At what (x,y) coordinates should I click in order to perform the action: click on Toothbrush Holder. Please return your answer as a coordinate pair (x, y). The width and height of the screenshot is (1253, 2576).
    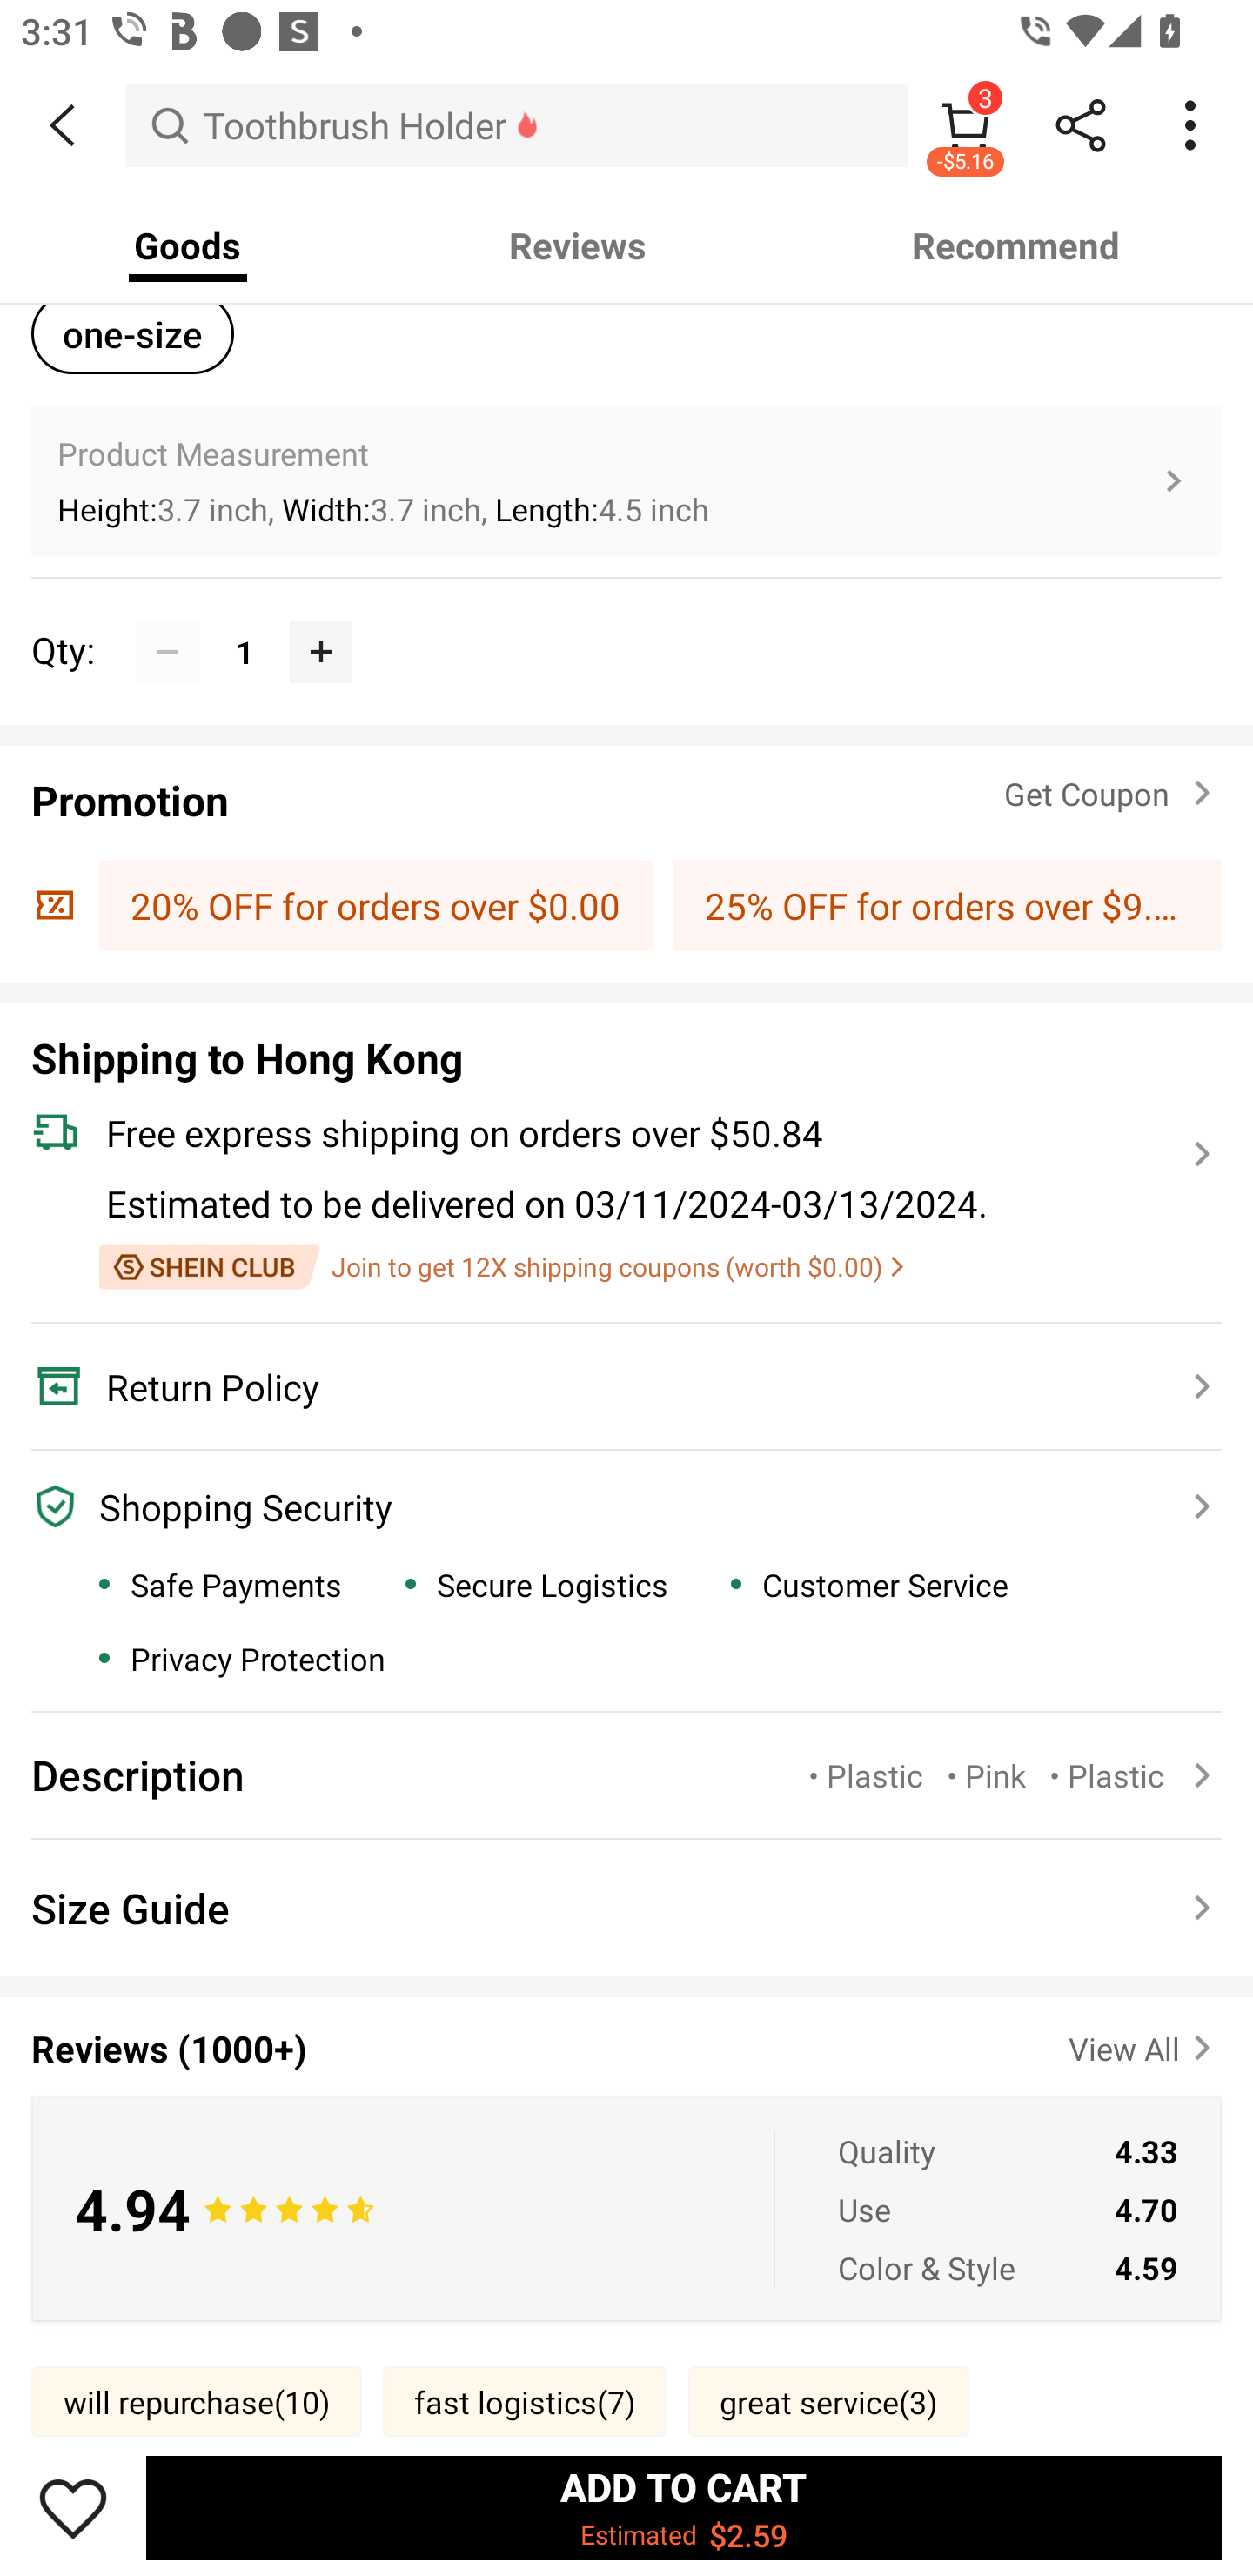
    Looking at the image, I should click on (517, 124).